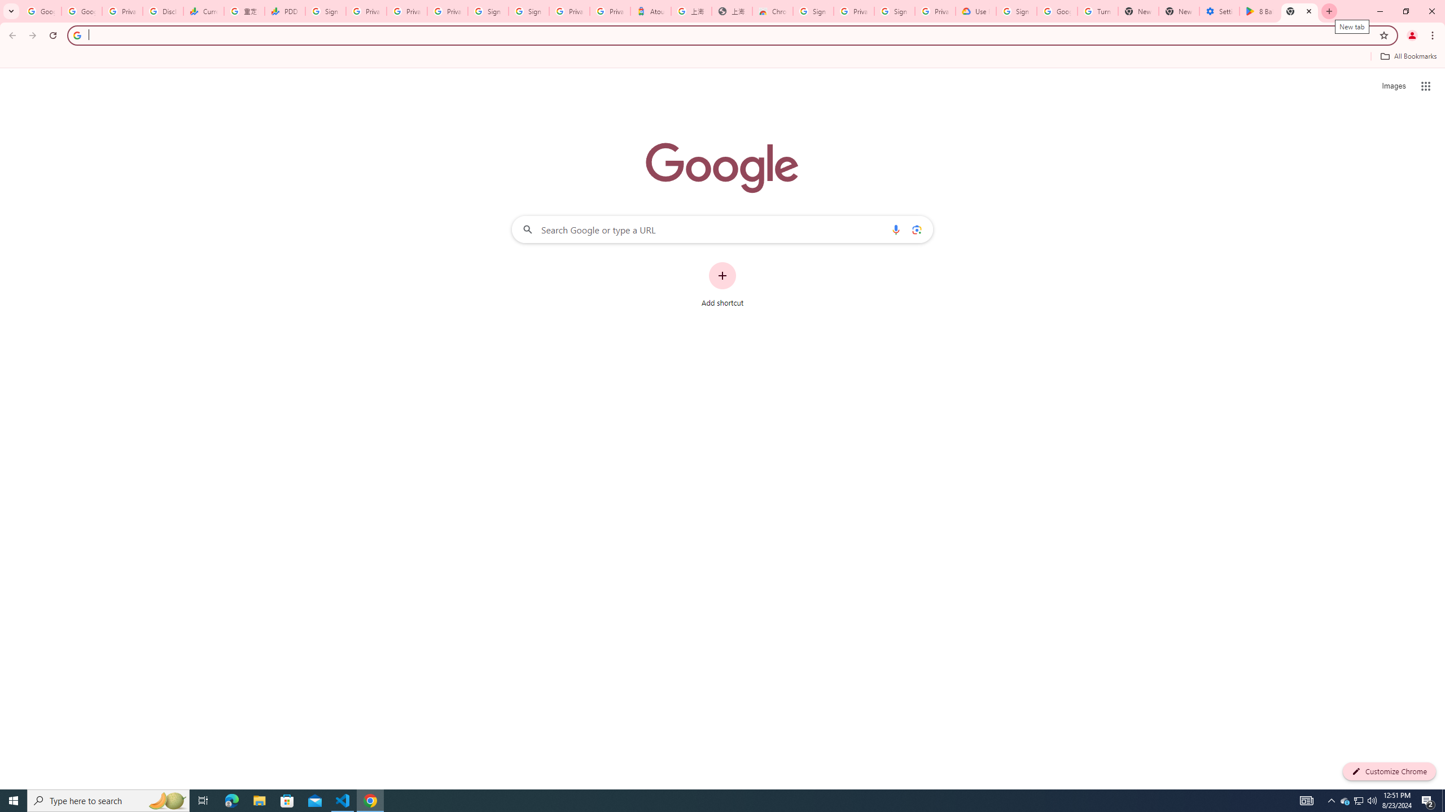 The height and width of the screenshot is (812, 1445). I want to click on Sign in - Google Accounts, so click(488, 11).